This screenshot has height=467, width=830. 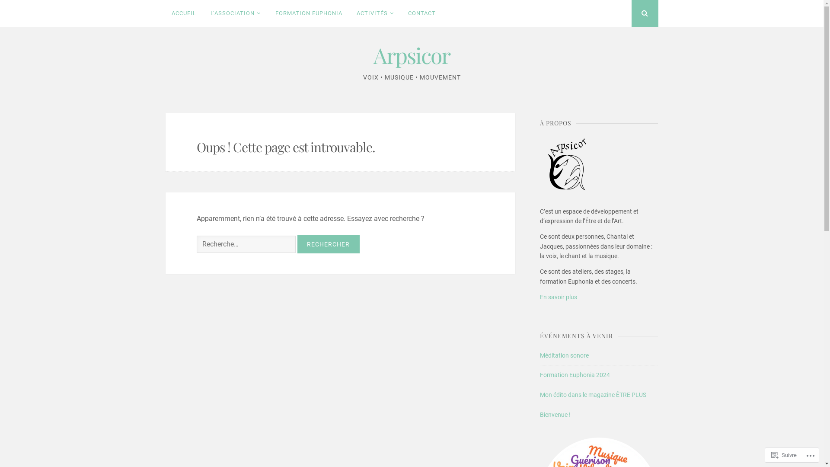 What do you see at coordinates (184, 13) in the screenshot?
I see `ACCUEIL` at bounding box center [184, 13].